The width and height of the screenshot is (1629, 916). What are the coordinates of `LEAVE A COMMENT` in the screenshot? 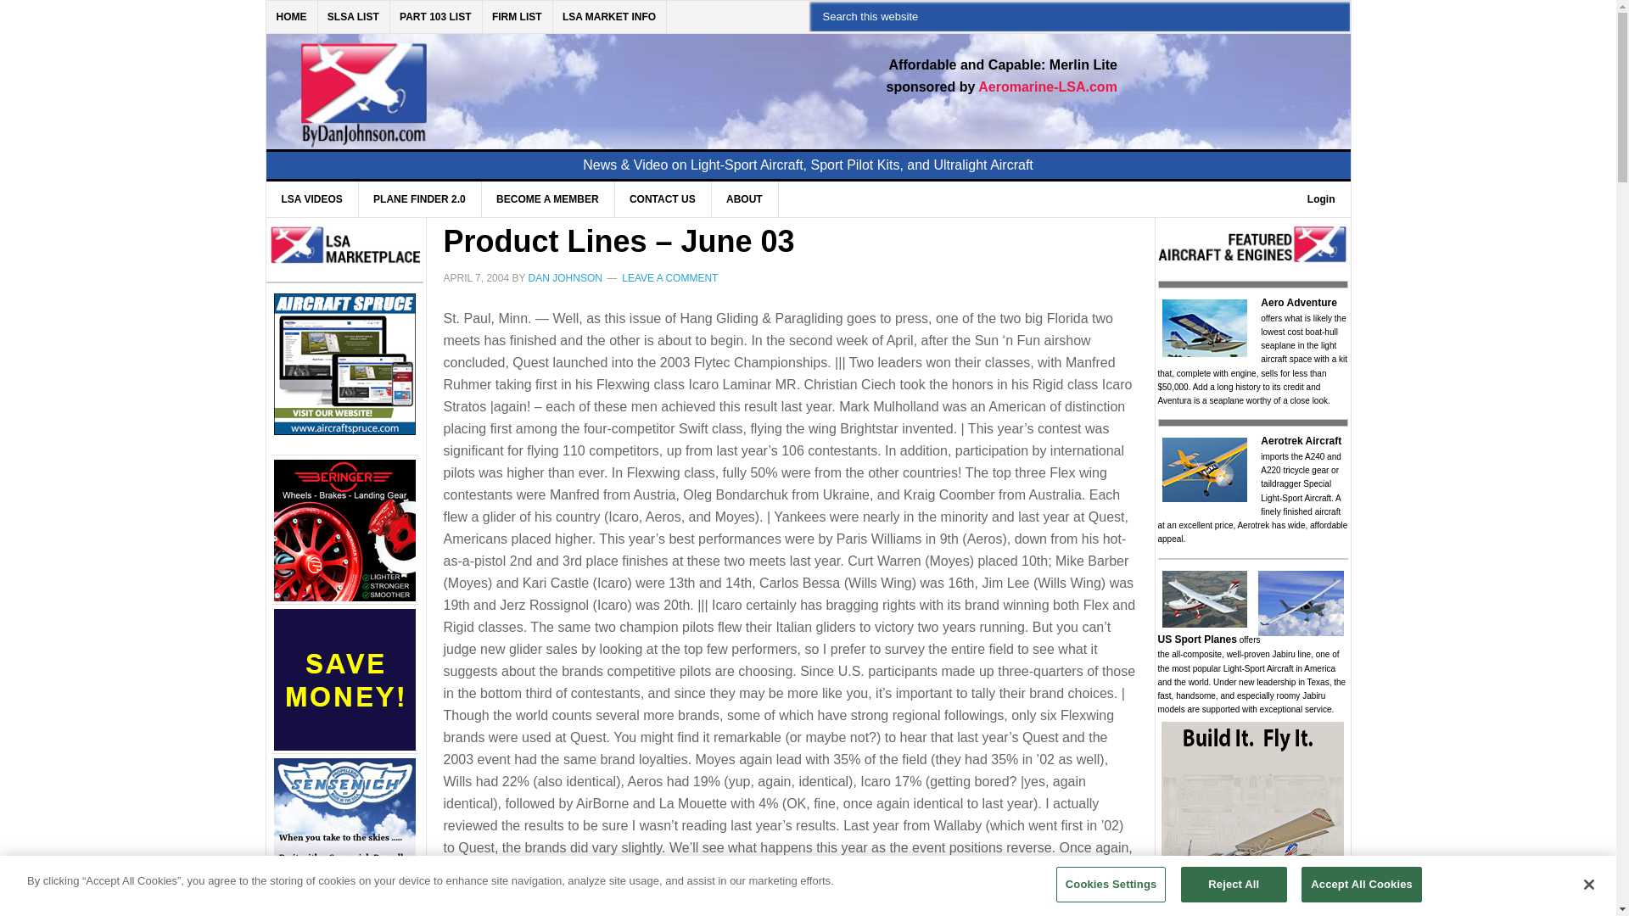 It's located at (670, 277).